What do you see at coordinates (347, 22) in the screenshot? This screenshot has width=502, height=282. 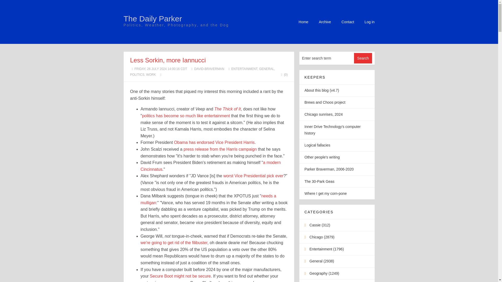 I see `Contact` at bounding box center [347, 22].